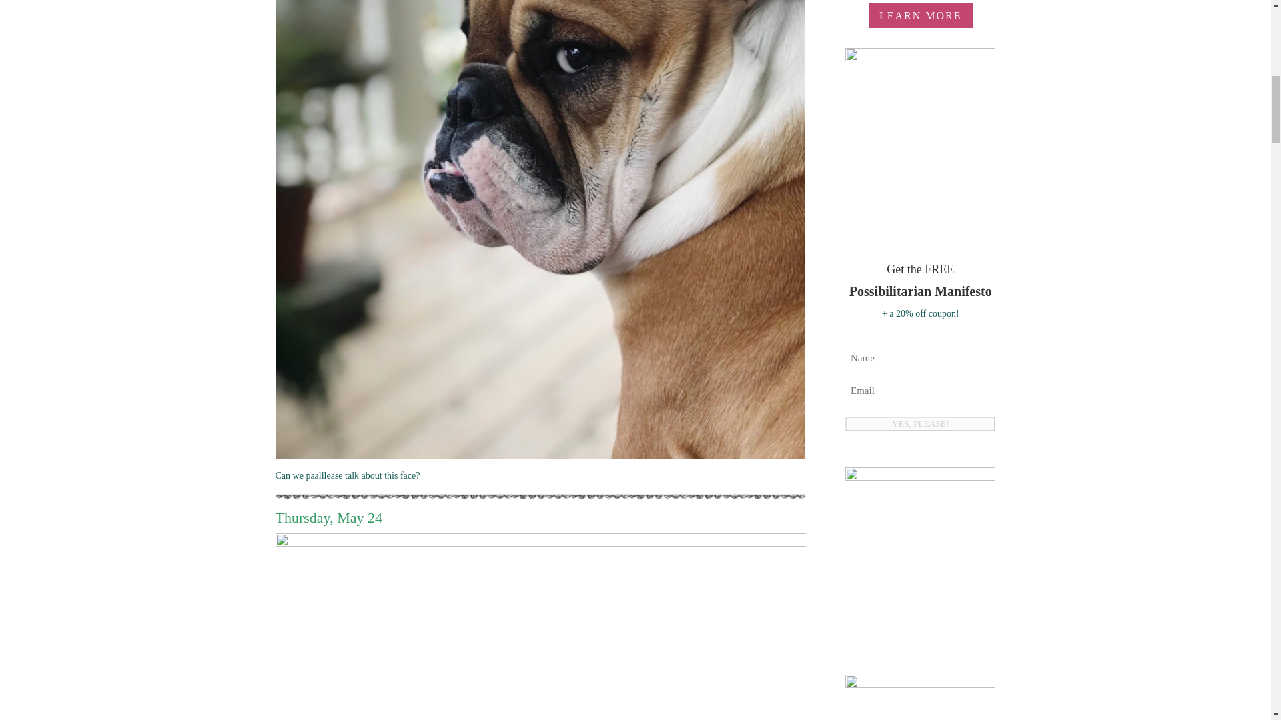 The height and width of the screenshot is (720, 1281). What do you see at coordinates (920, 697) in the screenshot?
I see `Shop` at bounding box center [920, 697].